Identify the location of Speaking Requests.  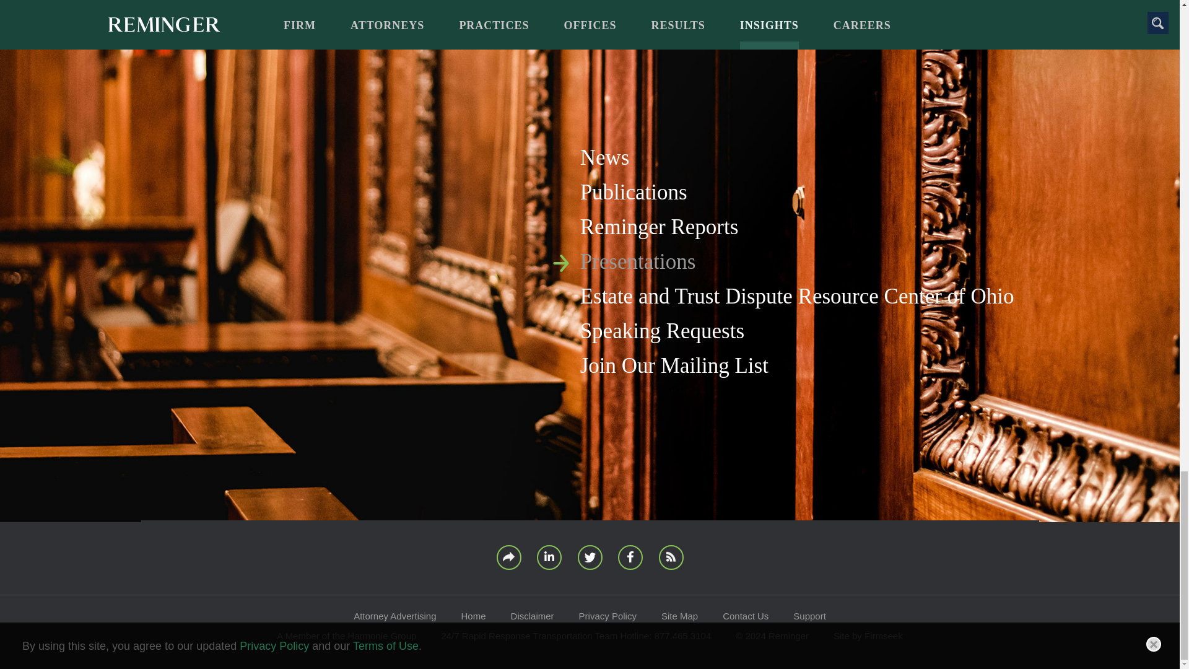
(661, 331).